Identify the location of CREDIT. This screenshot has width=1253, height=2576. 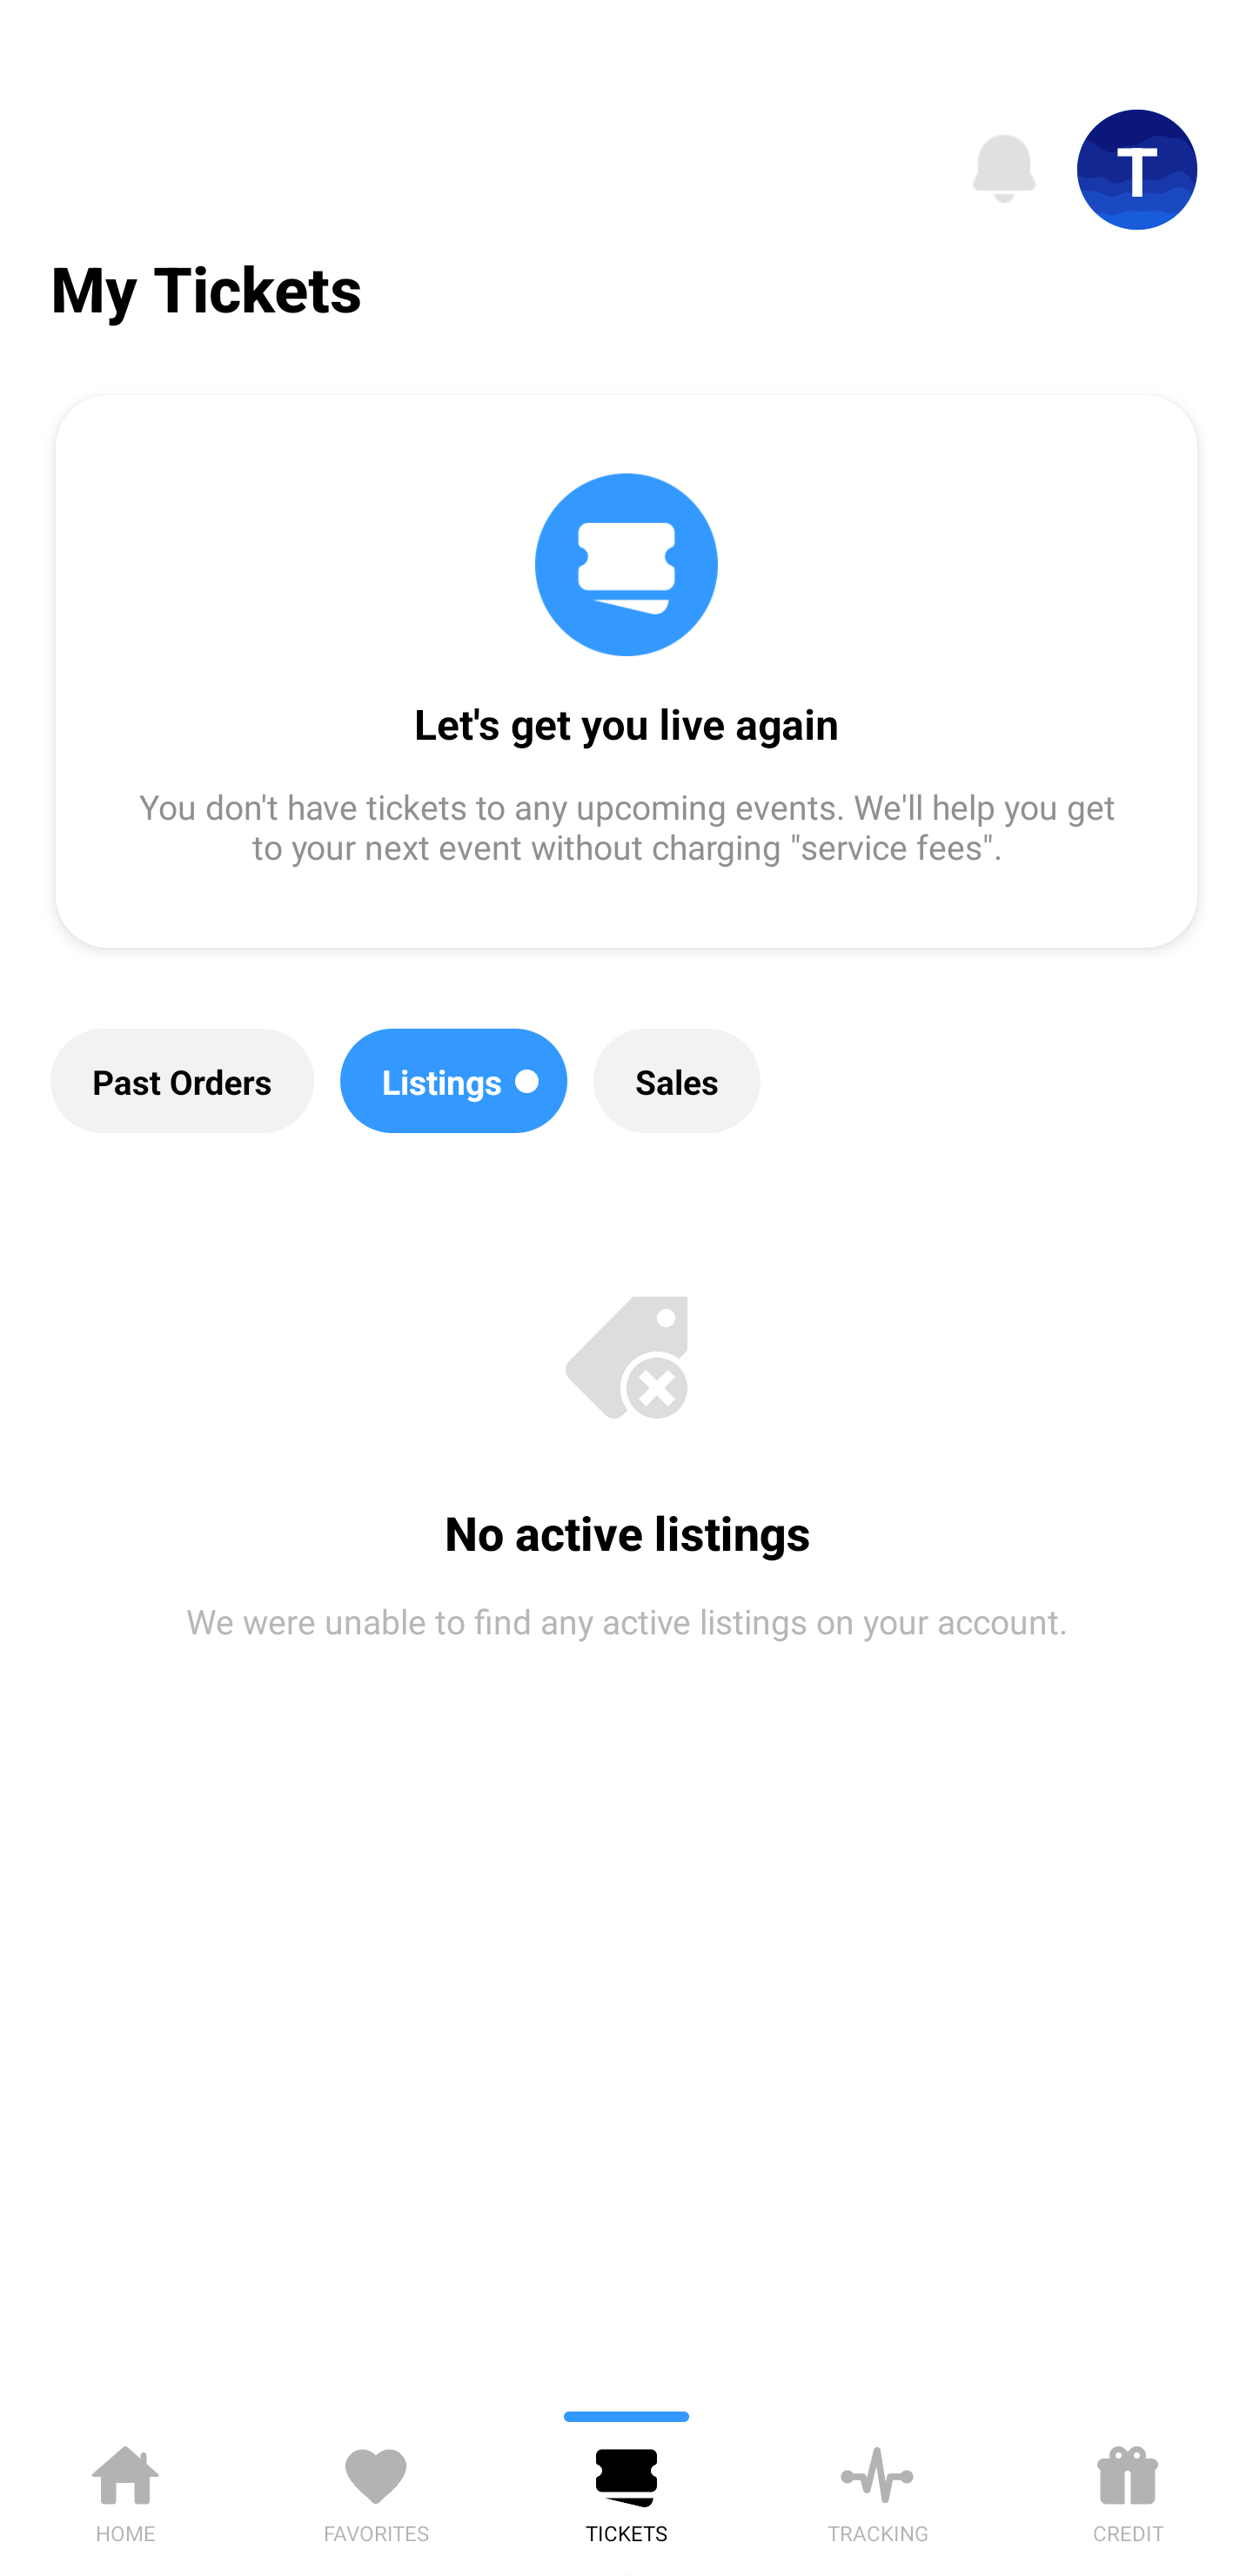
(1128, 2489).